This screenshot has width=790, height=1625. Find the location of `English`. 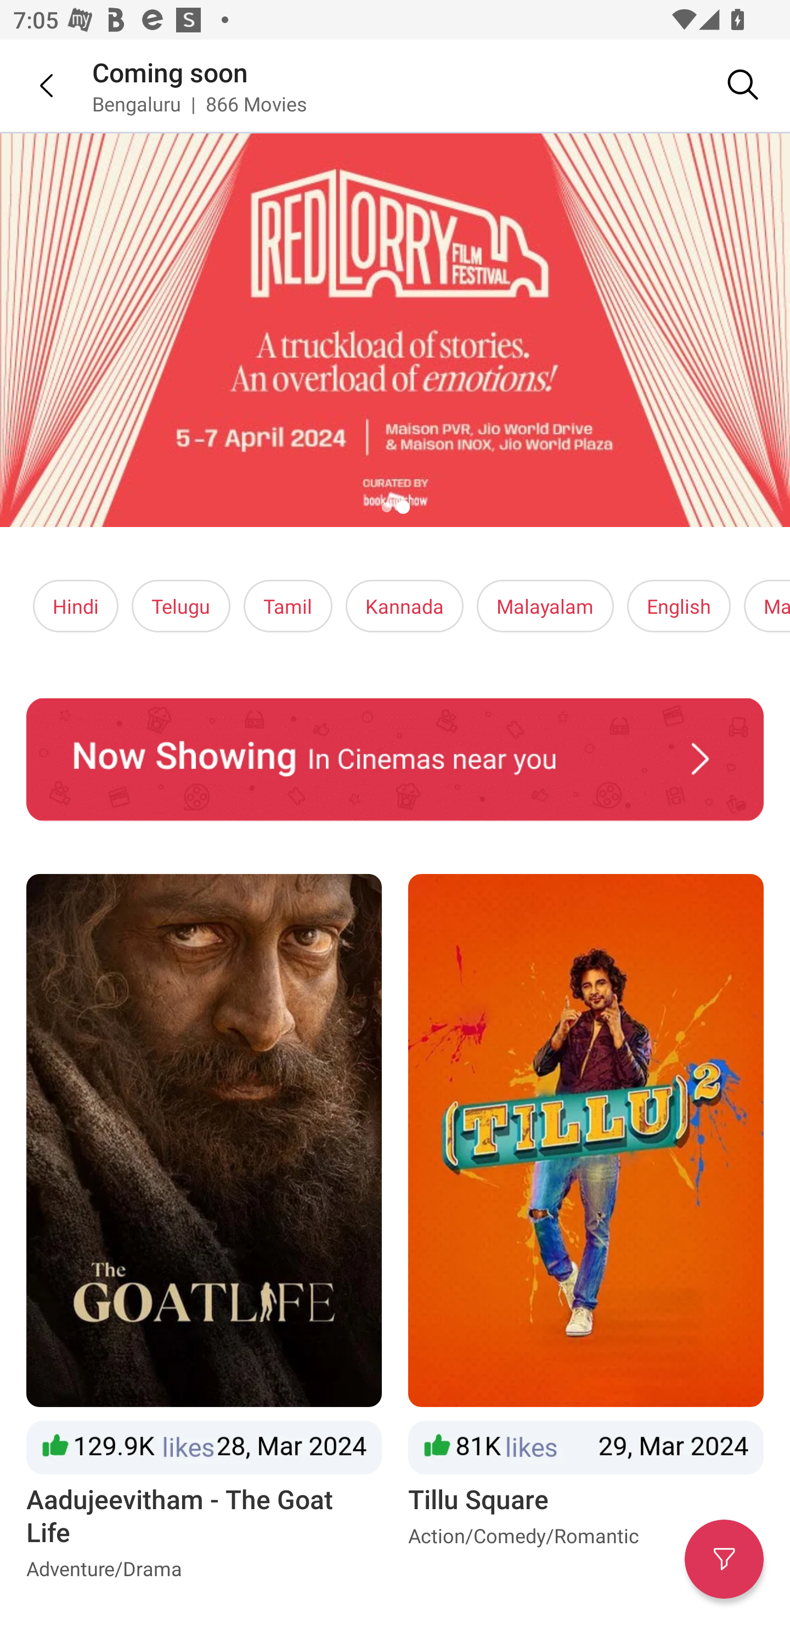

English is located at coordinates (679, 606).